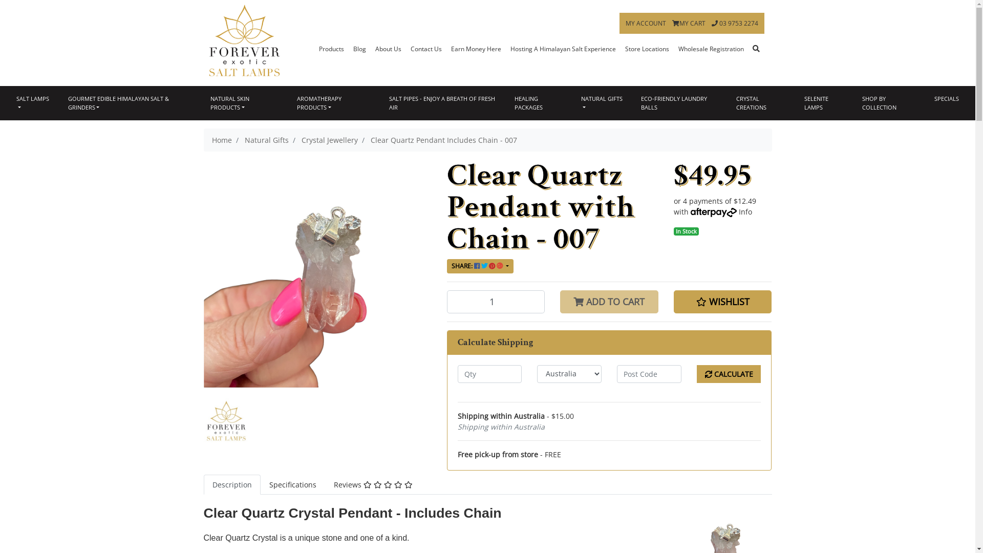 This screenshot has height=553, width=983. Describe the element at coordinates (222, 140) in the screenshot. I see `Home` at that location.